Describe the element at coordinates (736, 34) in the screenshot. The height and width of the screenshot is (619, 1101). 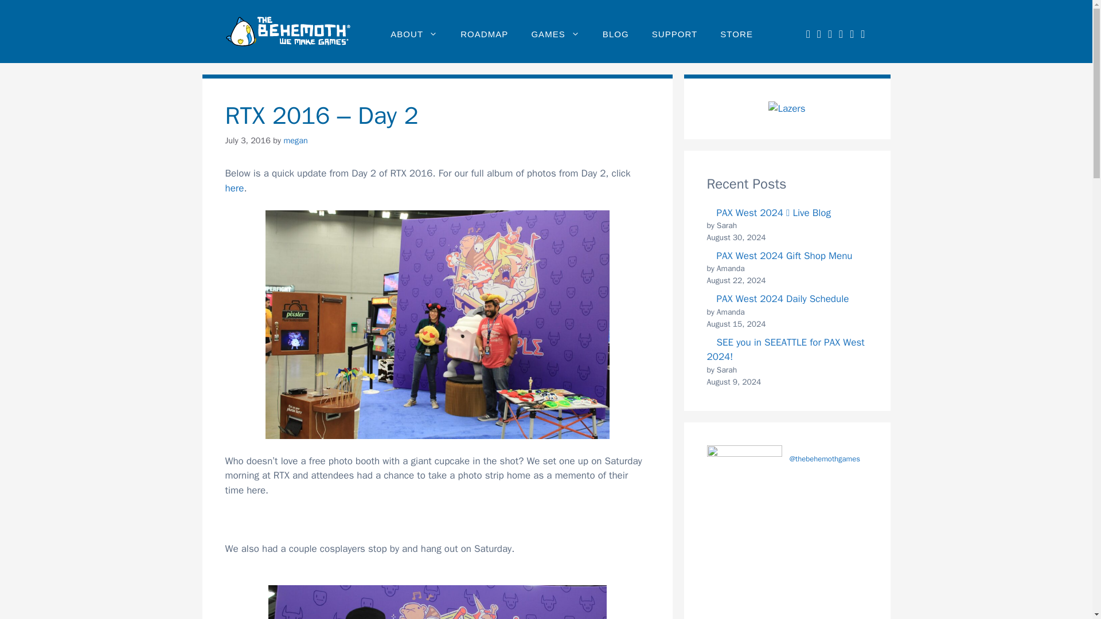
I see `STORE` at that location.